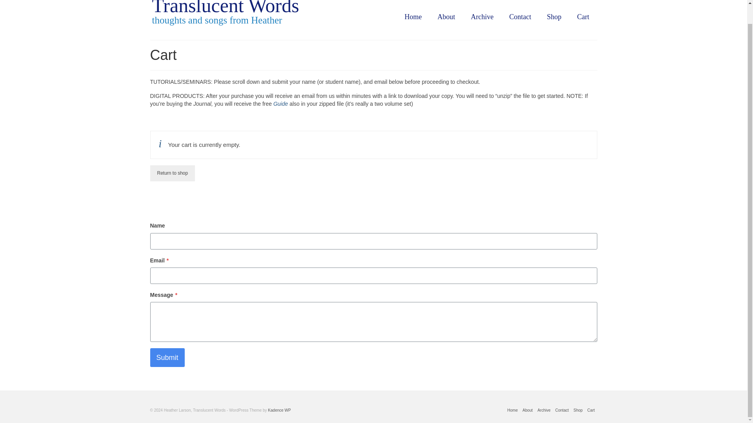 Image resolution: width=753 pixels, height=423 pixels. Describe the element at coordinates (544, 410) in the screenshot. I see `Archive` at that location.